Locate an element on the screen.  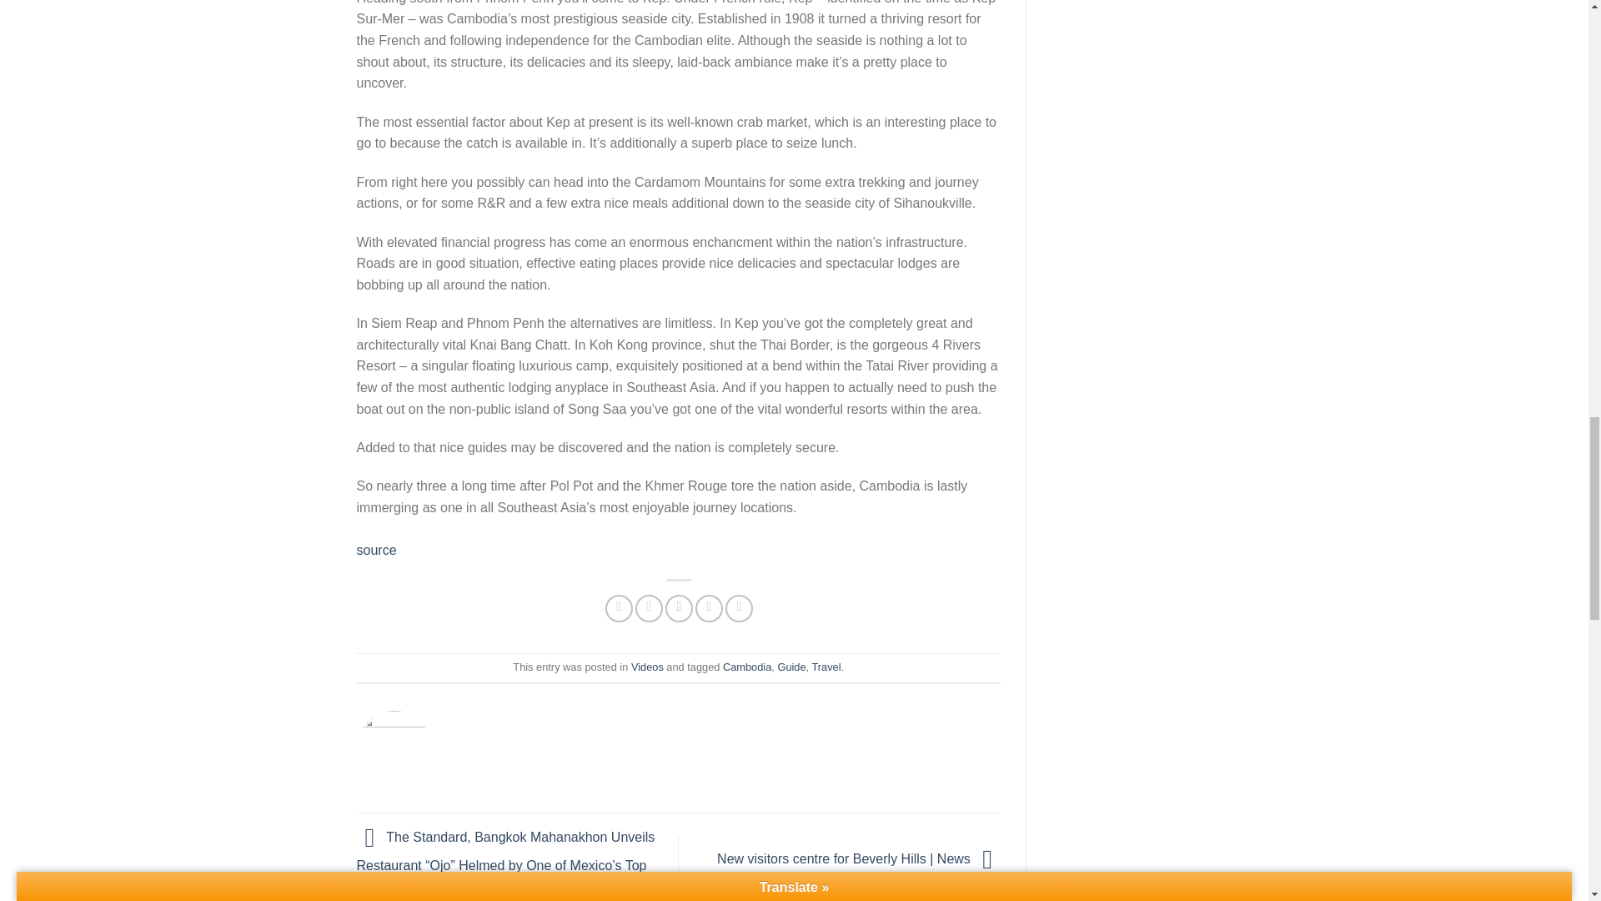
Email to a Friend is located at coordinates (679, 608).